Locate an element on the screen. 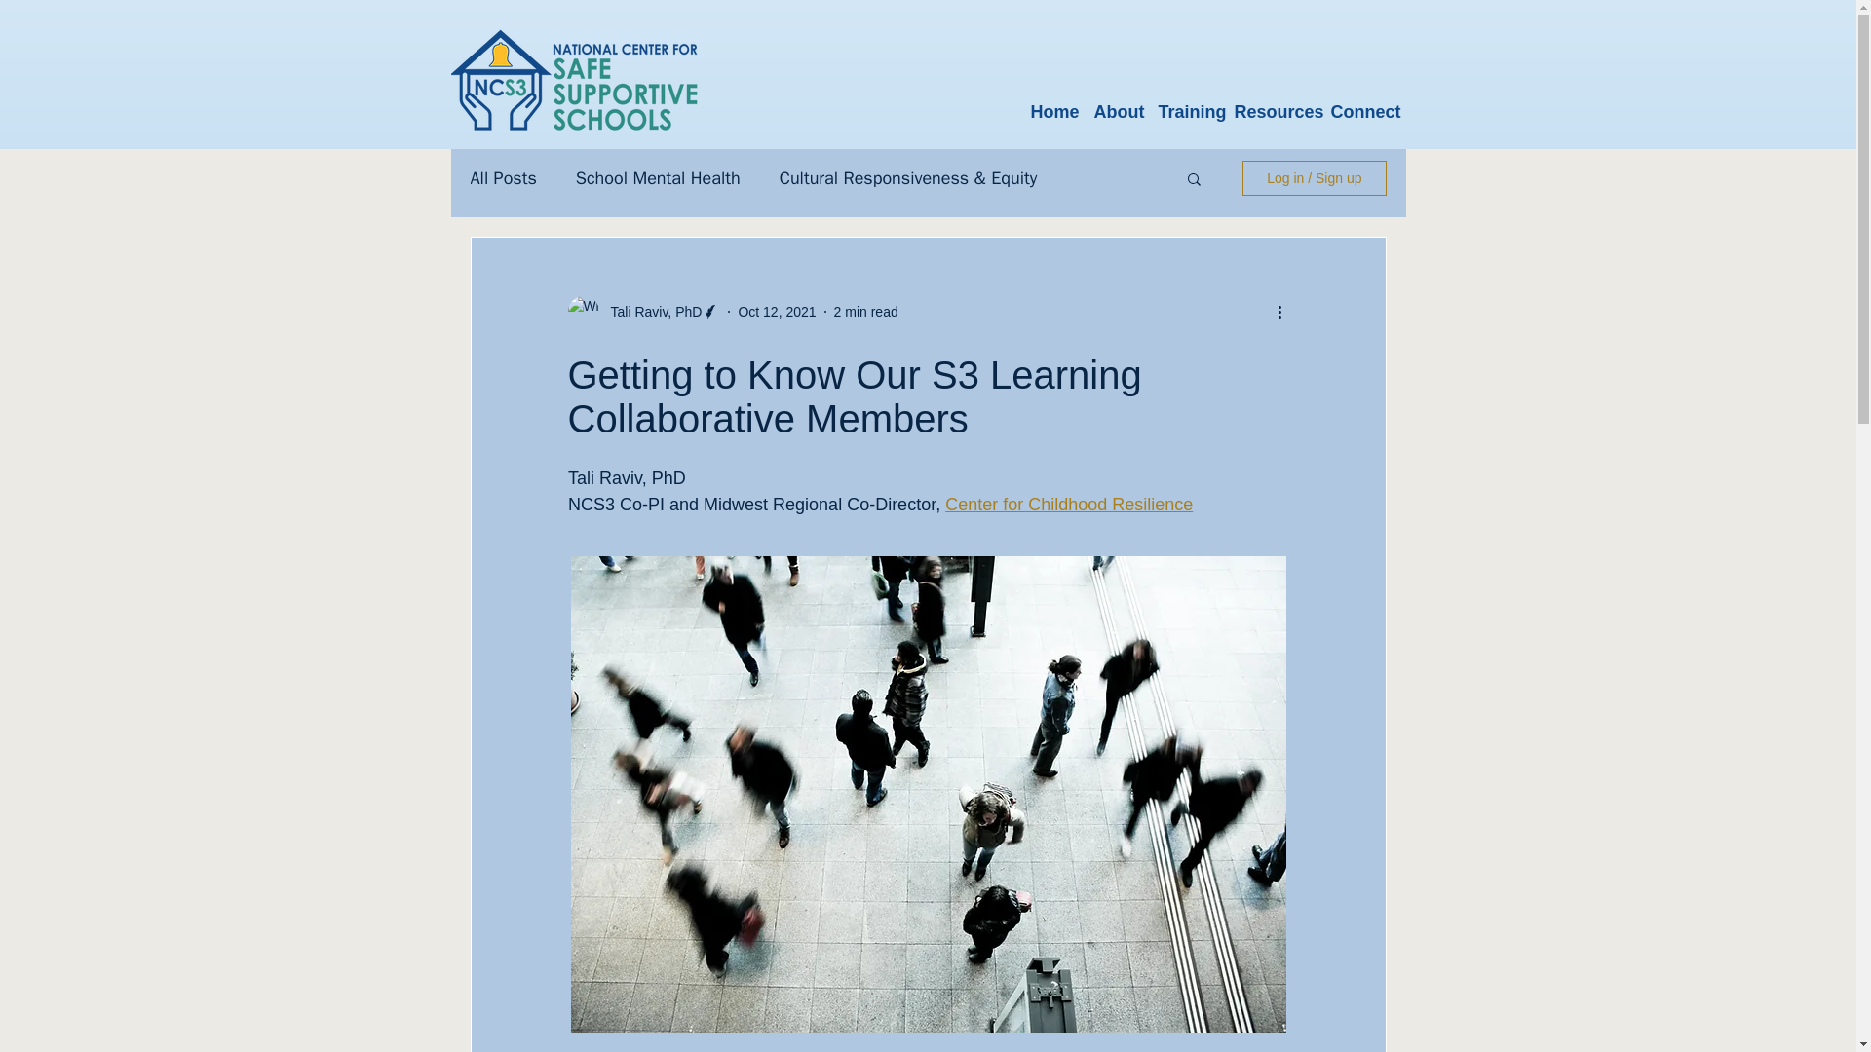 The image size is (1871, 1052). All Posts is located at coordinates (502, 177).